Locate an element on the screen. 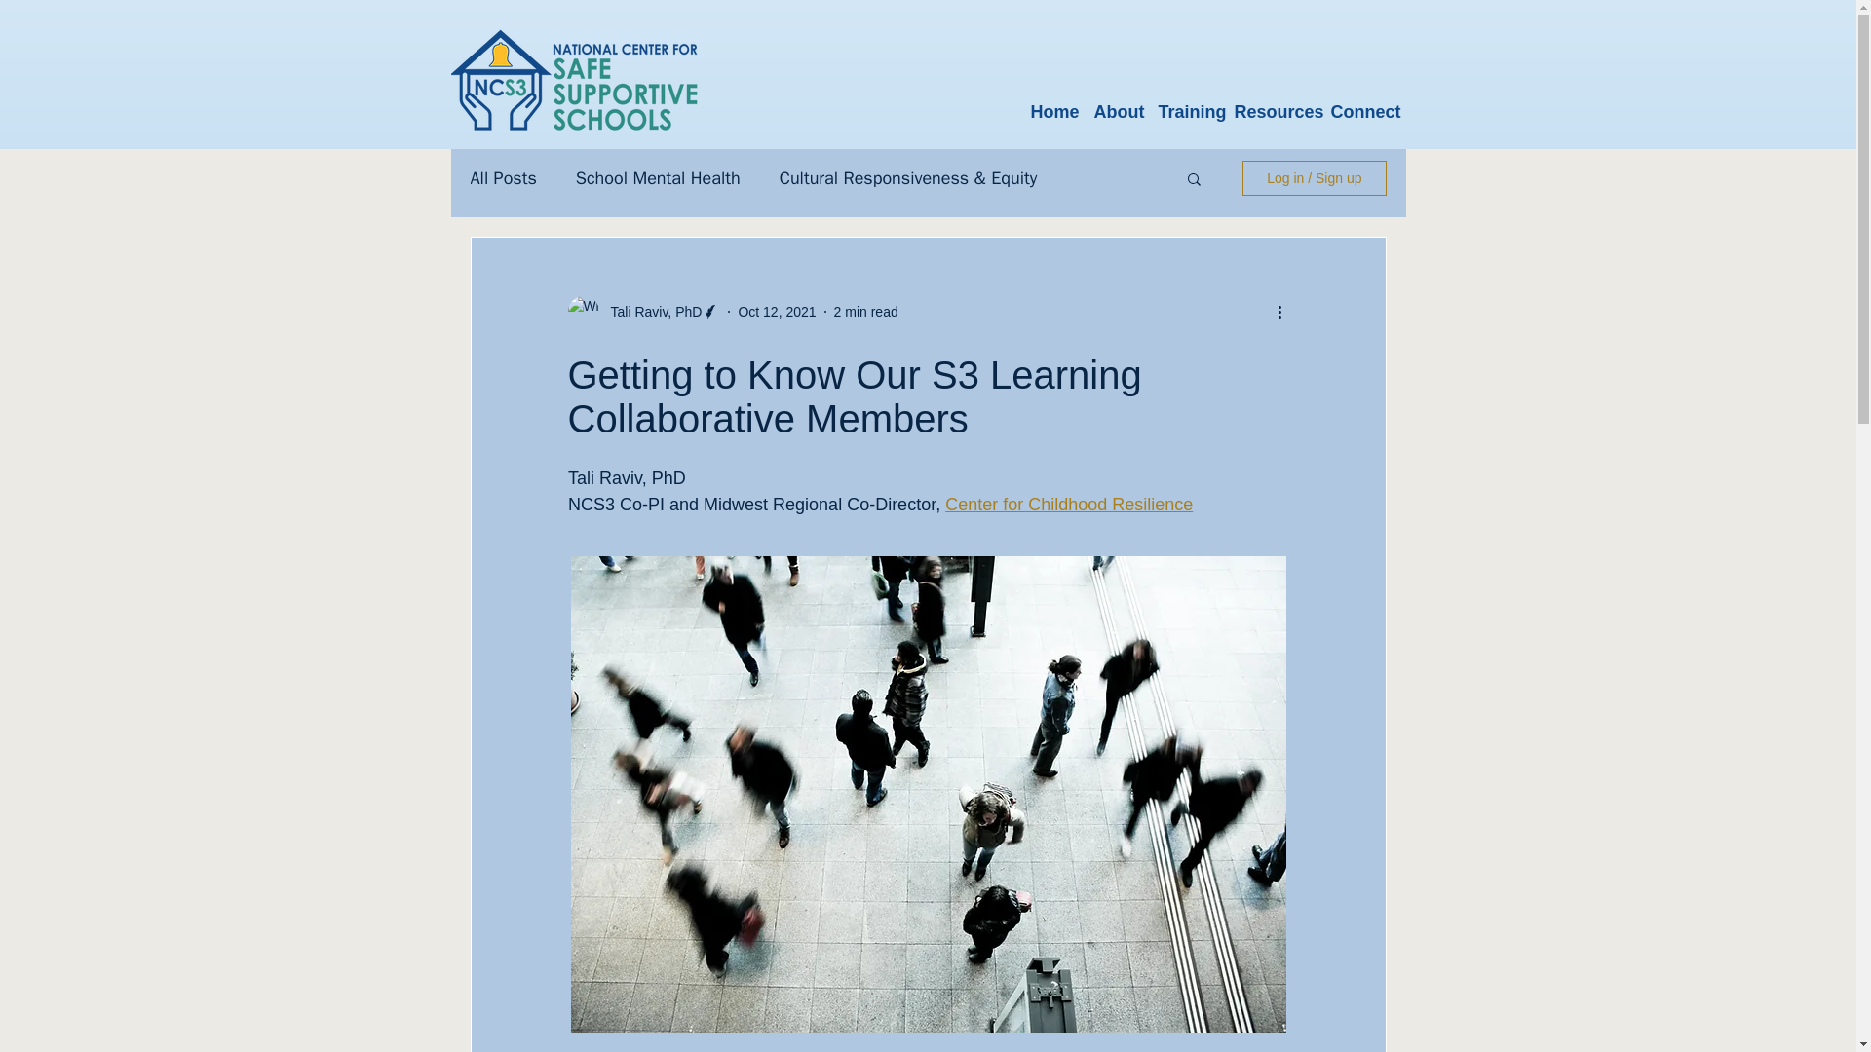 The image size is (1871, 1052). All Posts is located at coordinates (502, 177).